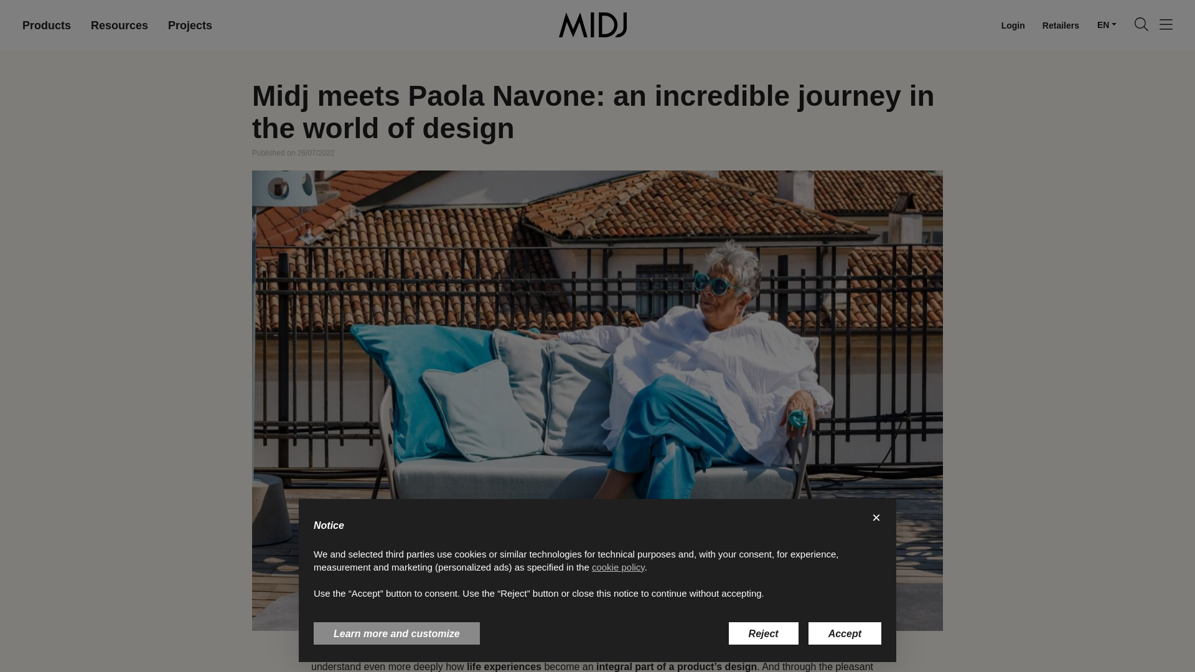 The width and height of the screenshot is (1195, 672). Describe the element at coordinates (119, 25) in the screenshot. I see `Resources` at that location.